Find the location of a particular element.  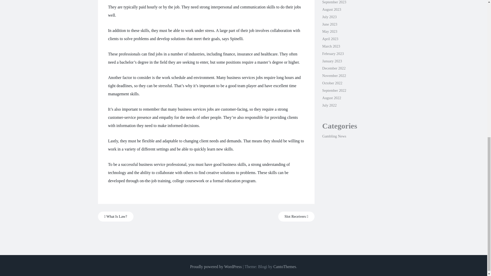

November 2022 is located at coordinates (334, 76).